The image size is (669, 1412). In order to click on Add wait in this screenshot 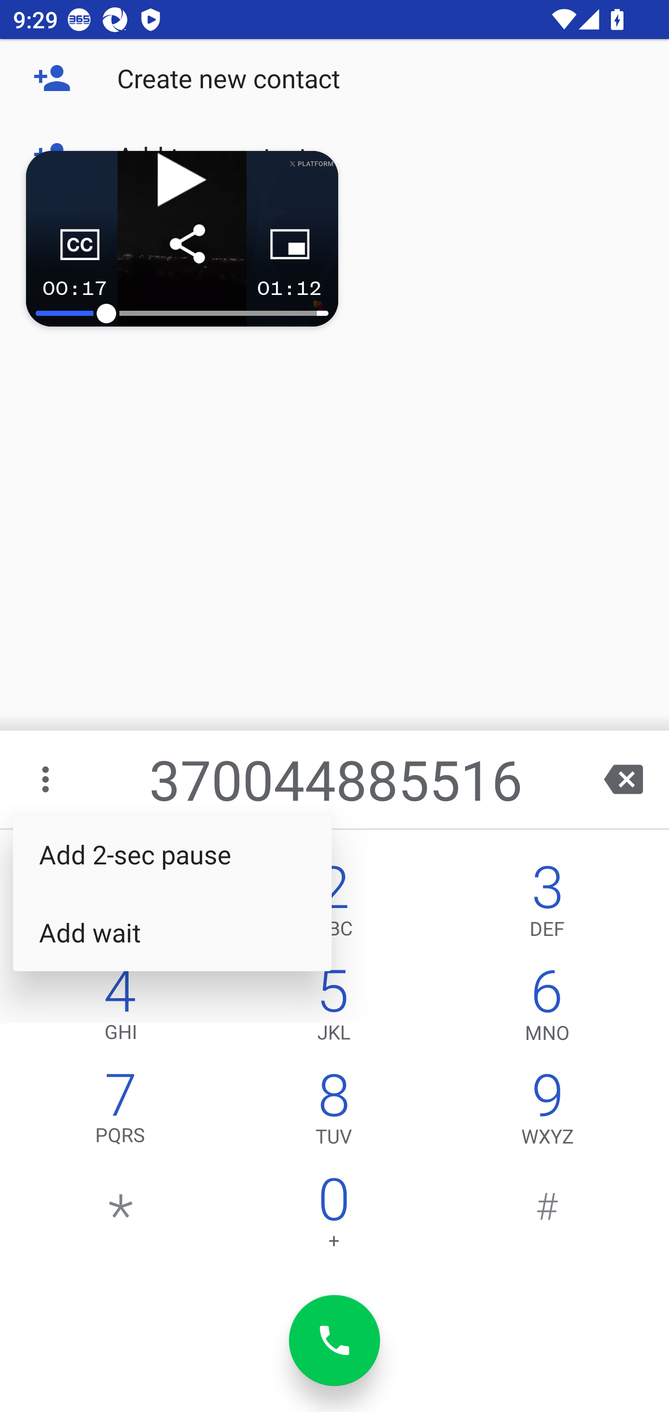, I will do `click(172, 933)`.